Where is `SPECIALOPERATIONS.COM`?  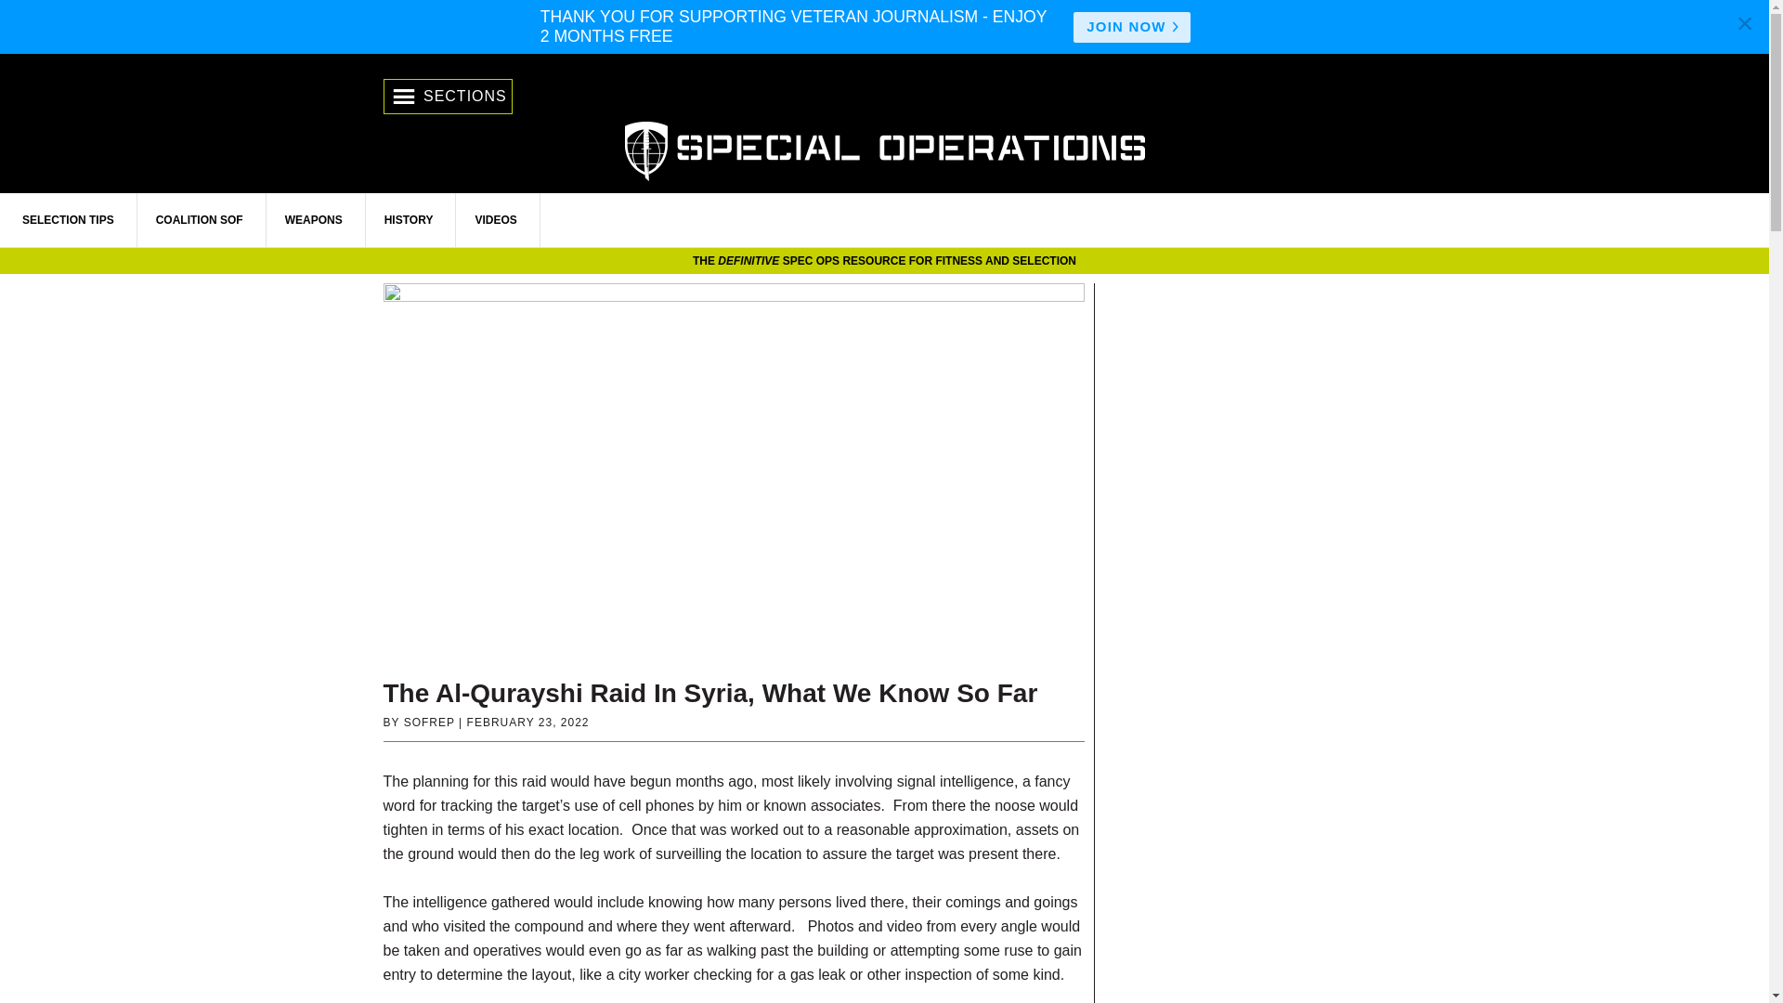 SPECIALOPERATIONS.COM is located at coordinates (884, 149).